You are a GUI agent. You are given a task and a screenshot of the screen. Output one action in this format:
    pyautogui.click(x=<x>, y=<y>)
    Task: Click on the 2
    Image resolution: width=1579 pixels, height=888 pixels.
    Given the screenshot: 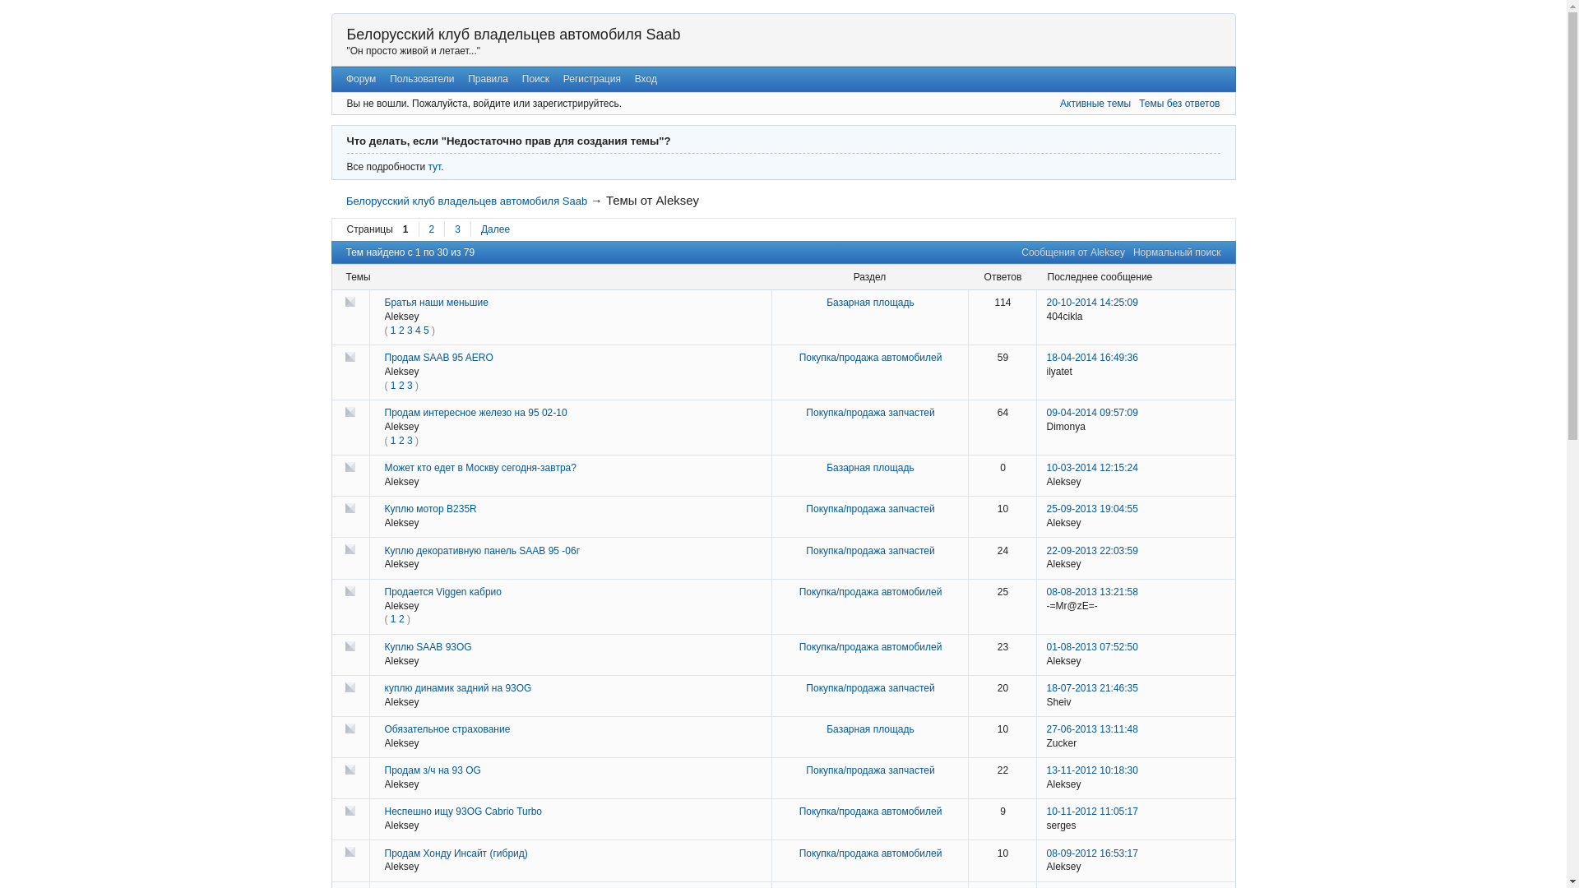 What is the action you would take?
    pyautogui.click(x=401, y=441)
    